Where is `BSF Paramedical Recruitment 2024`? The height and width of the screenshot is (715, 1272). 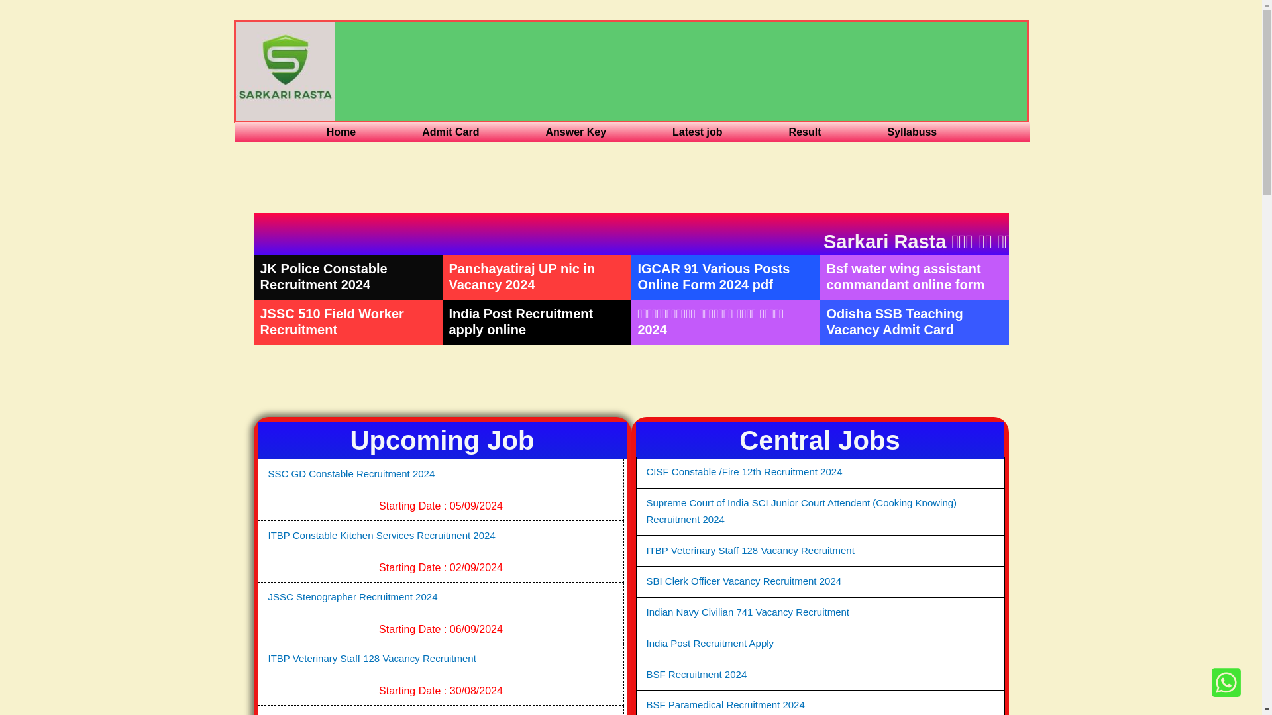
BSF Paramedical Recruitment 2024 is located at coordinates (725, 704).